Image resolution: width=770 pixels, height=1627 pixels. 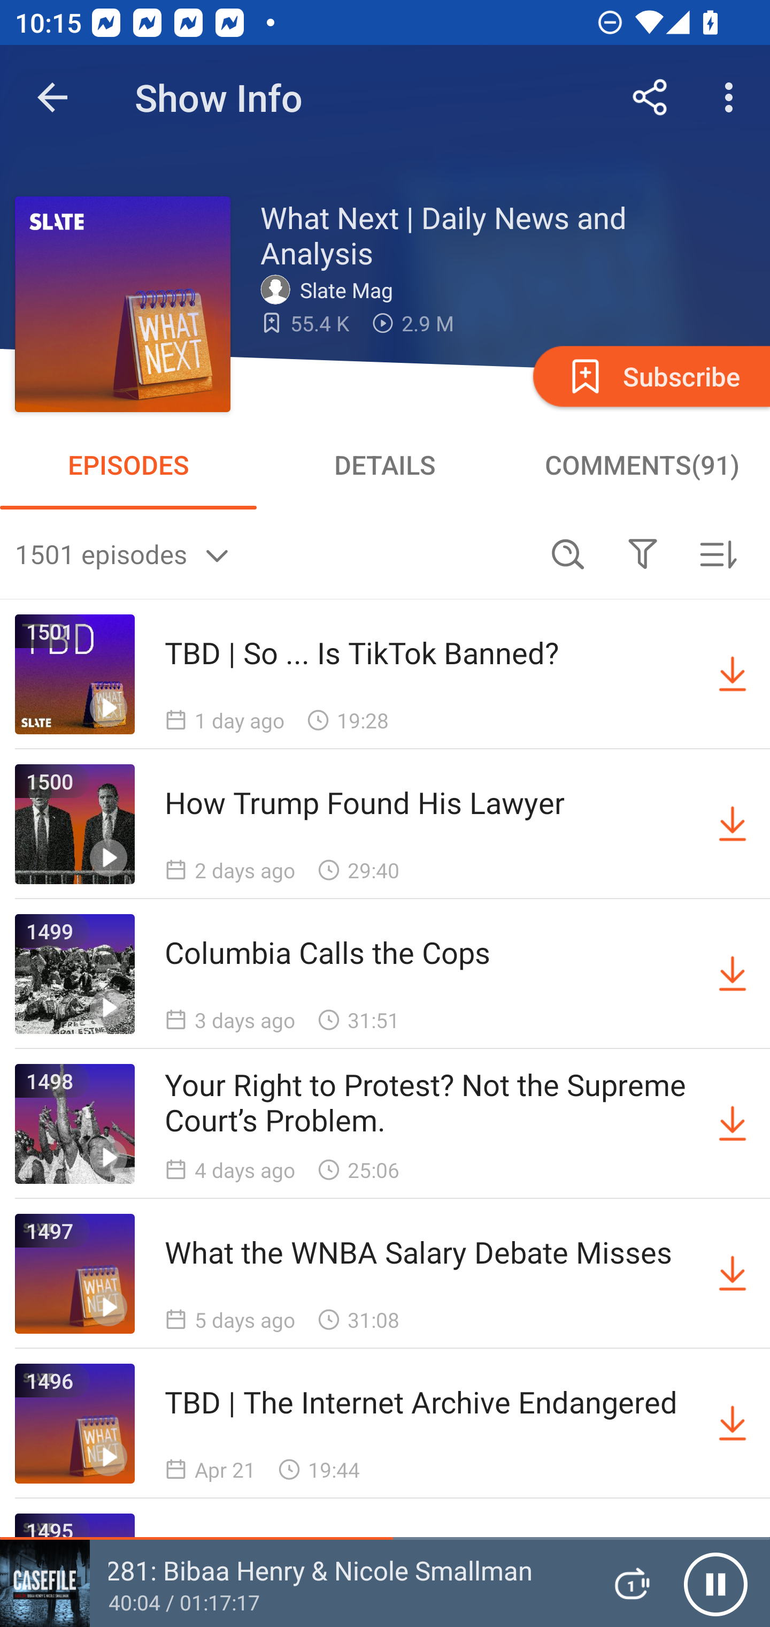 What do you see at coordinates (642, 465) in the screenshot?
I see `COMMENTS(91)` at bounding box center [642, 465].